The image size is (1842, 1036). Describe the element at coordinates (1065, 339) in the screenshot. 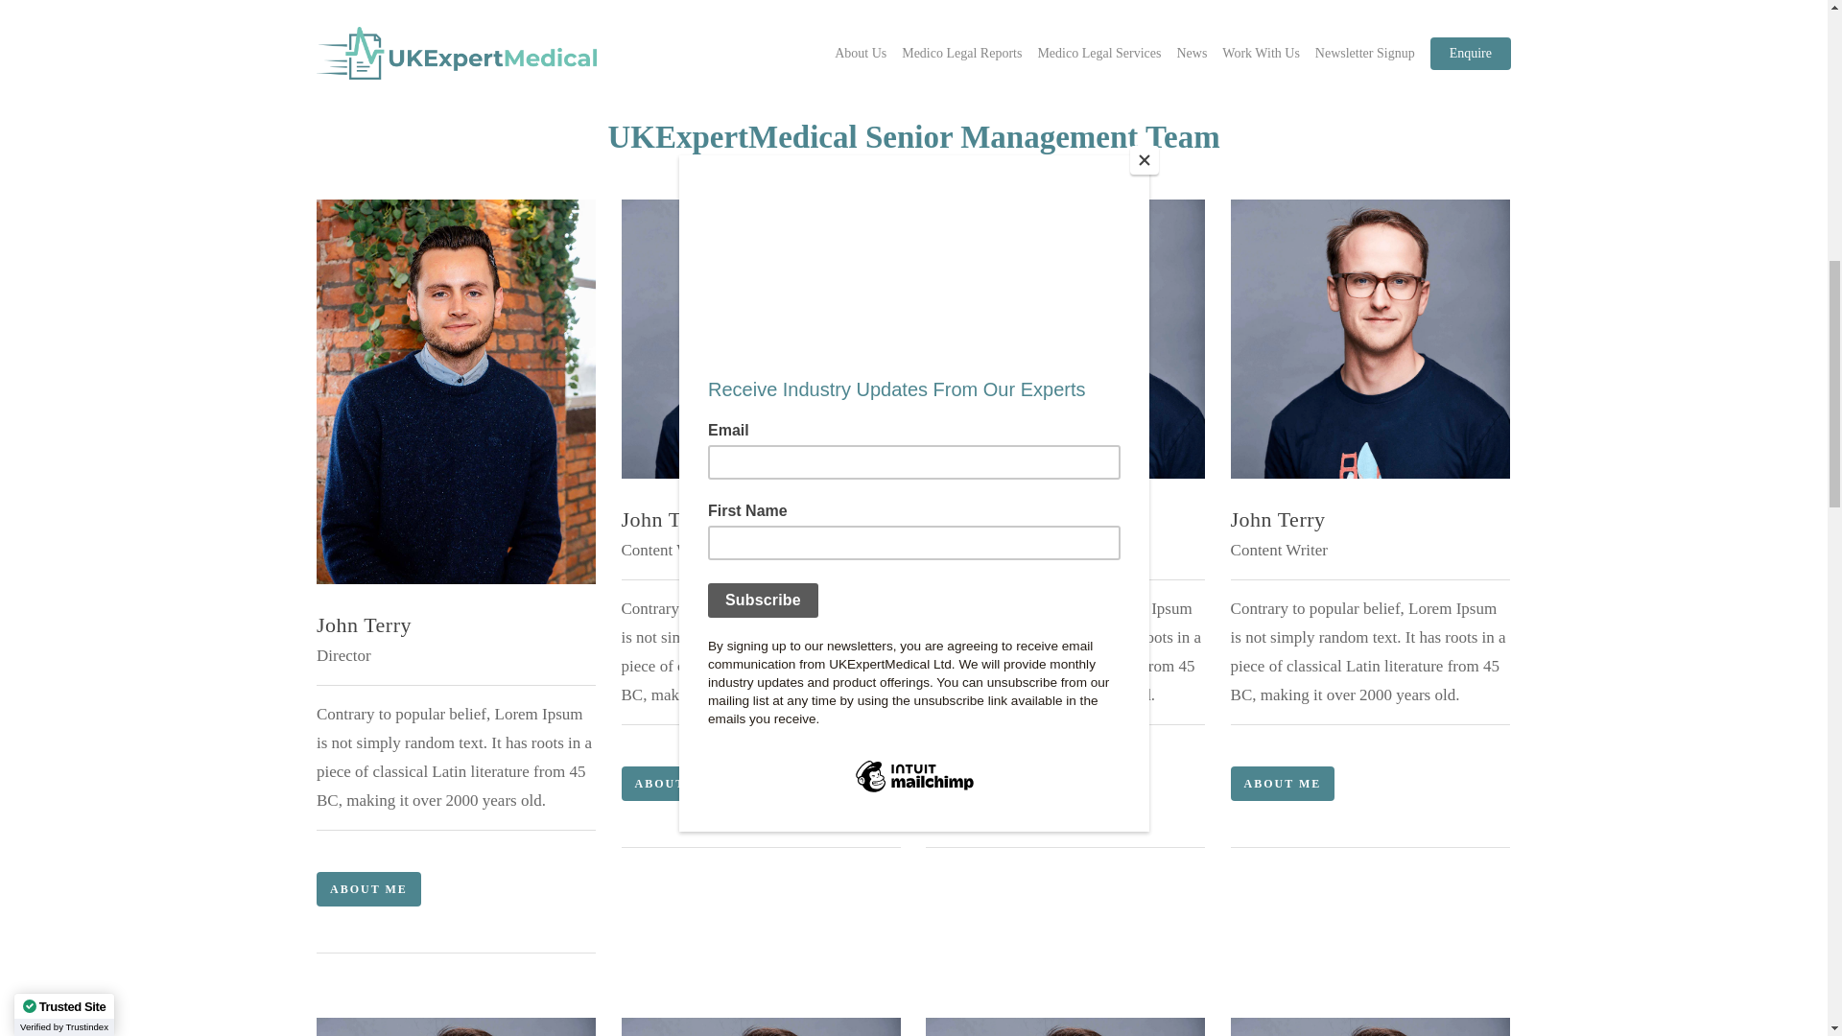

I see `John Terry` at that location.